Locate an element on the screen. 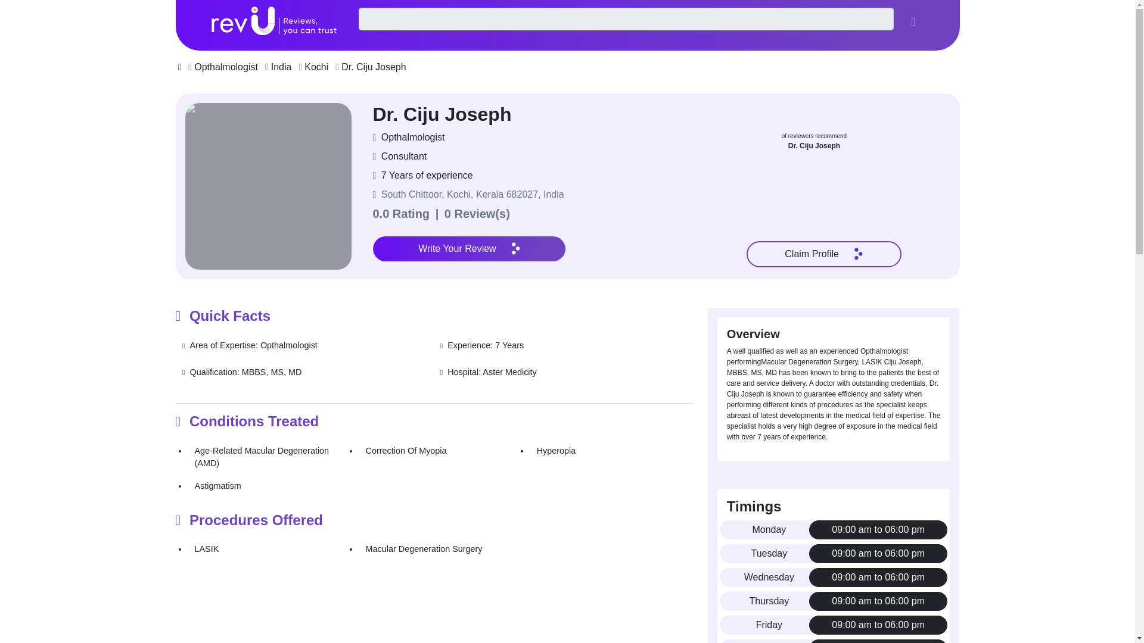 This screenshot has height=643, width=1144. India is located at coordinates (281, 67).